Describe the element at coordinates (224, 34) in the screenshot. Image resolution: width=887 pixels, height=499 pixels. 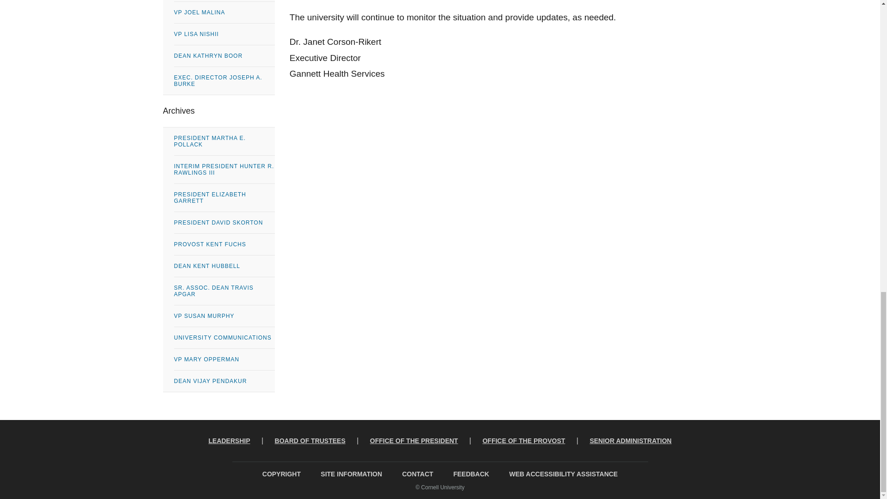
I see `VP LISA NISHII` at that location.